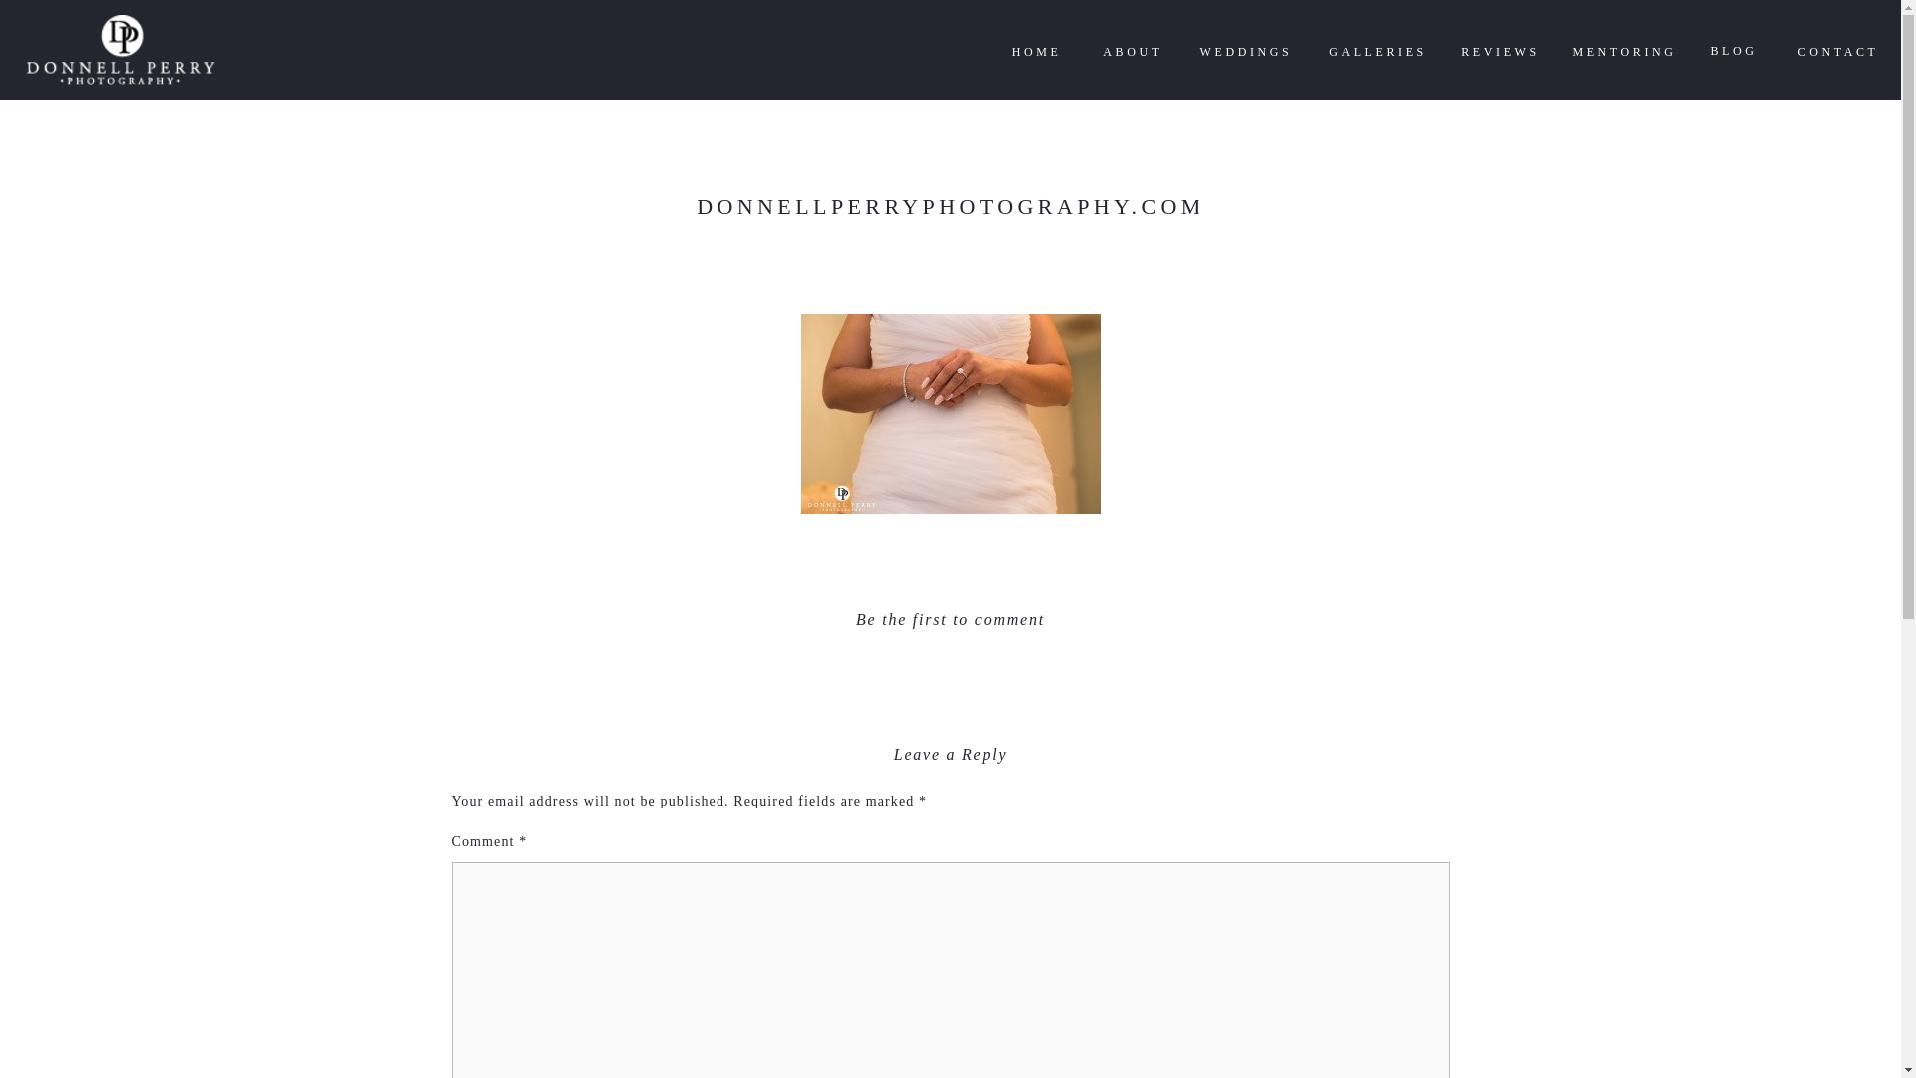 The height and width of the screenshot is (1078, 1916). I want to click on HOME, so click(1036, 51).